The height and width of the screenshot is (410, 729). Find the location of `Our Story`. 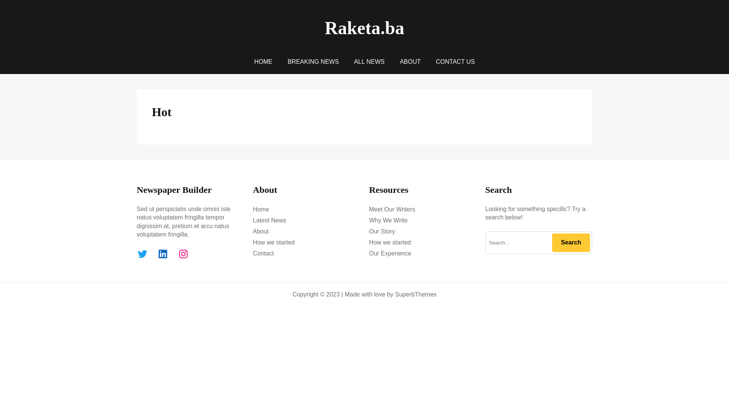

Our Story is located at coordinates (382, 232).